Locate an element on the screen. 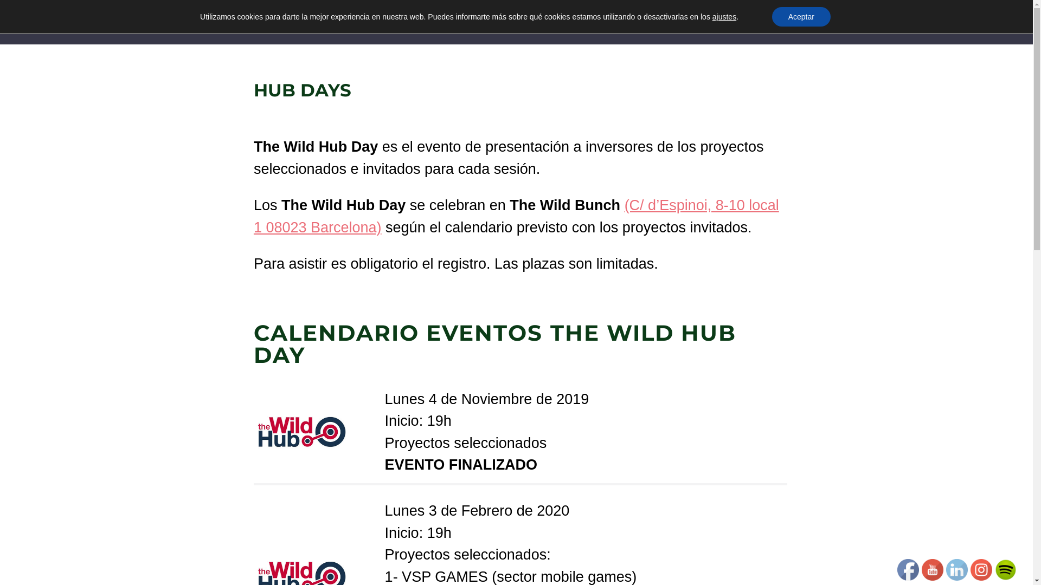 This screenshot has width=1041, height=585. Aceptar is located at coordinates (801, 17).